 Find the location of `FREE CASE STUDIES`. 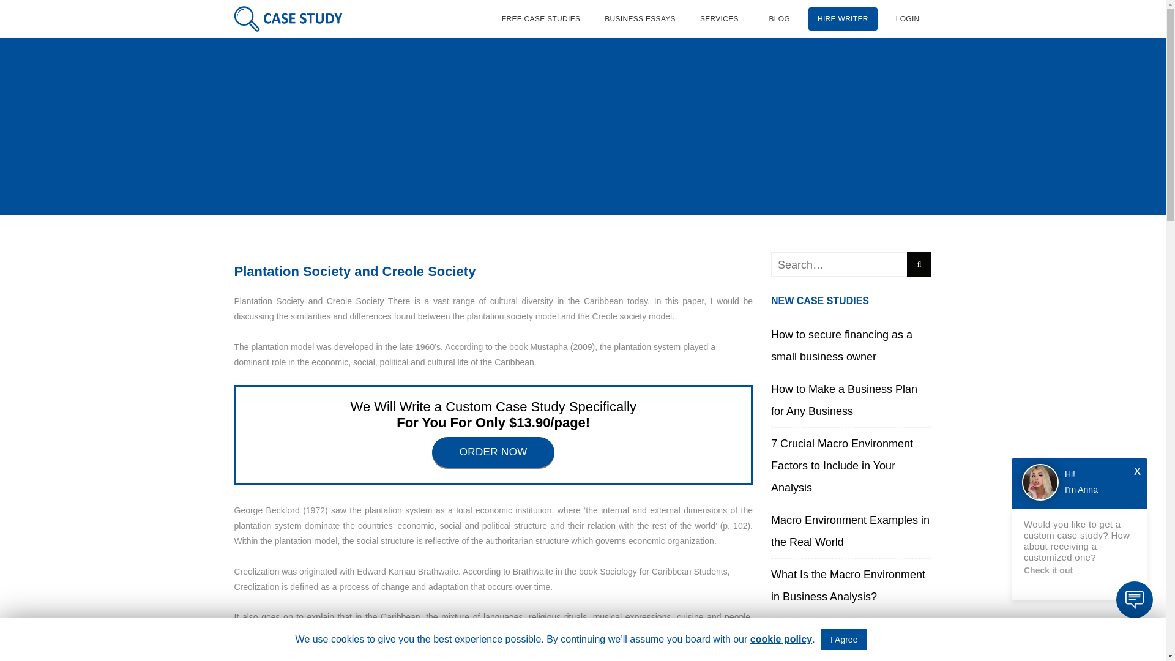

FREE CASE STUDIES is located at coordinates (541, 19).